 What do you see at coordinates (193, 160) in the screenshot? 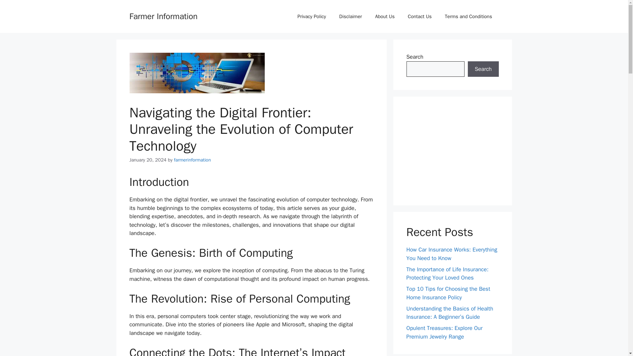
I see `farmerinformation` at bounding box center [193, 160].